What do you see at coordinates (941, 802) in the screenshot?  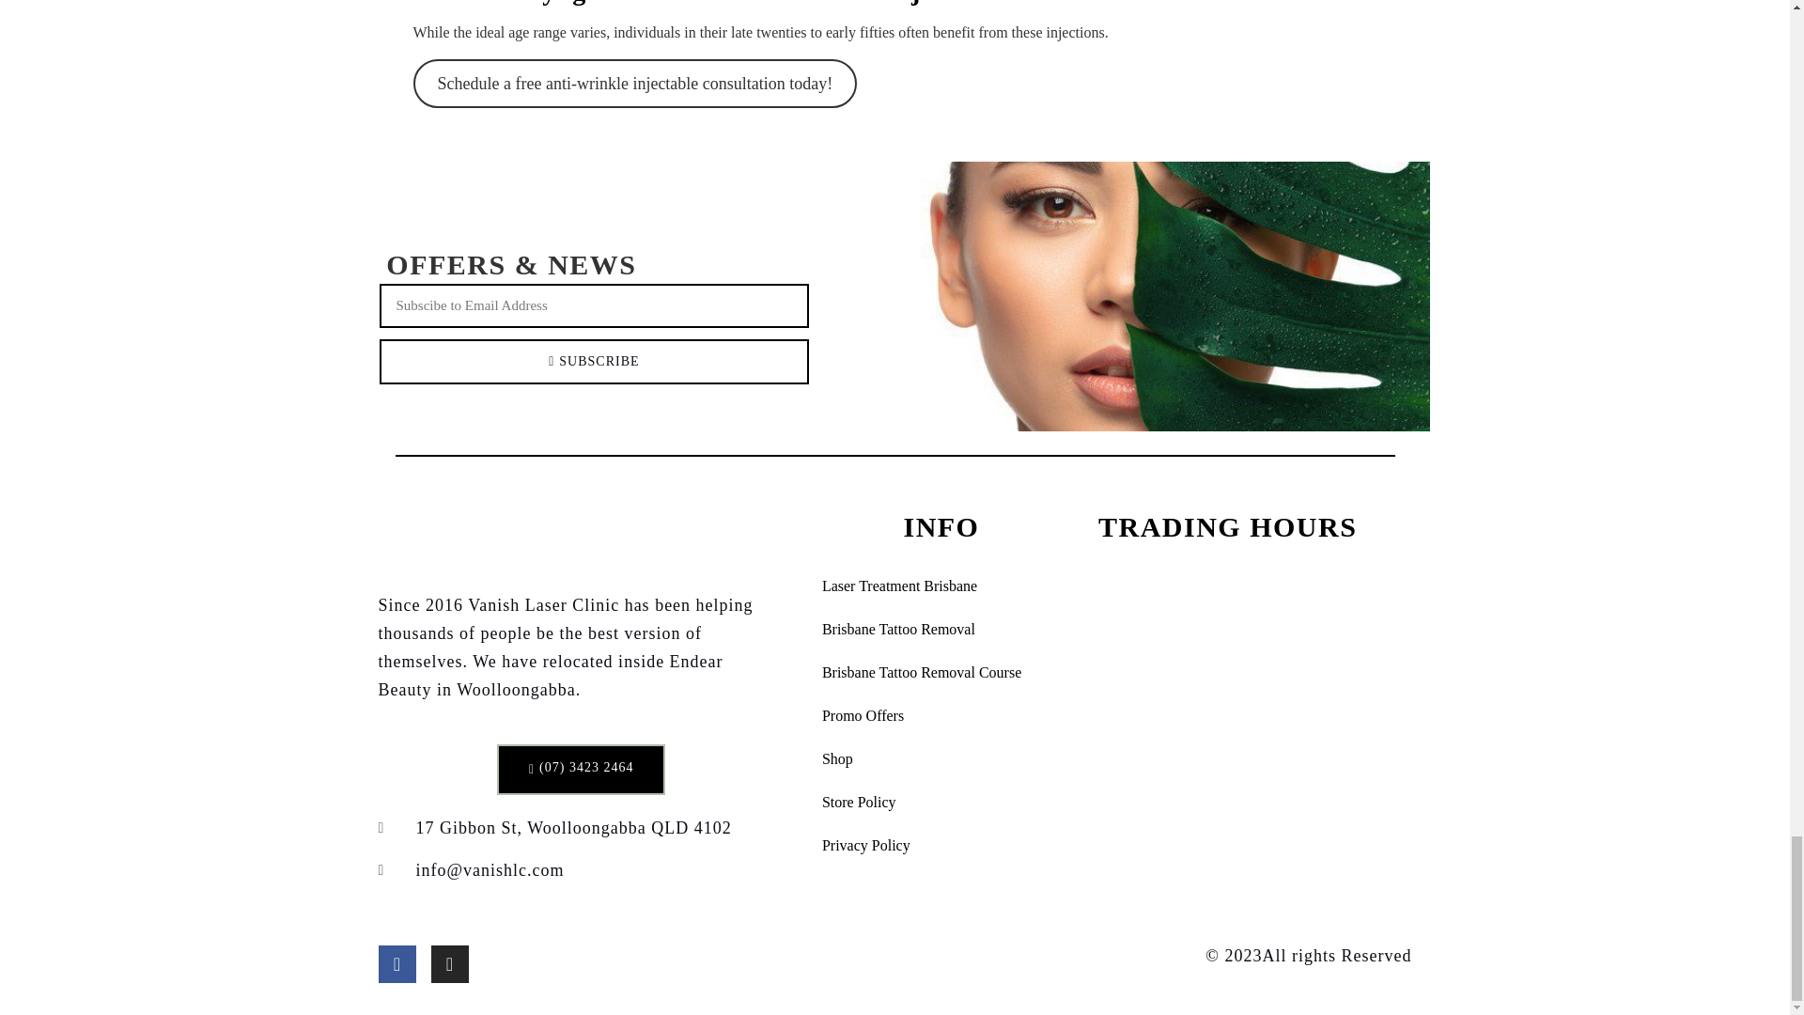 I see `Store Policy` at bounding box center [941, 802].